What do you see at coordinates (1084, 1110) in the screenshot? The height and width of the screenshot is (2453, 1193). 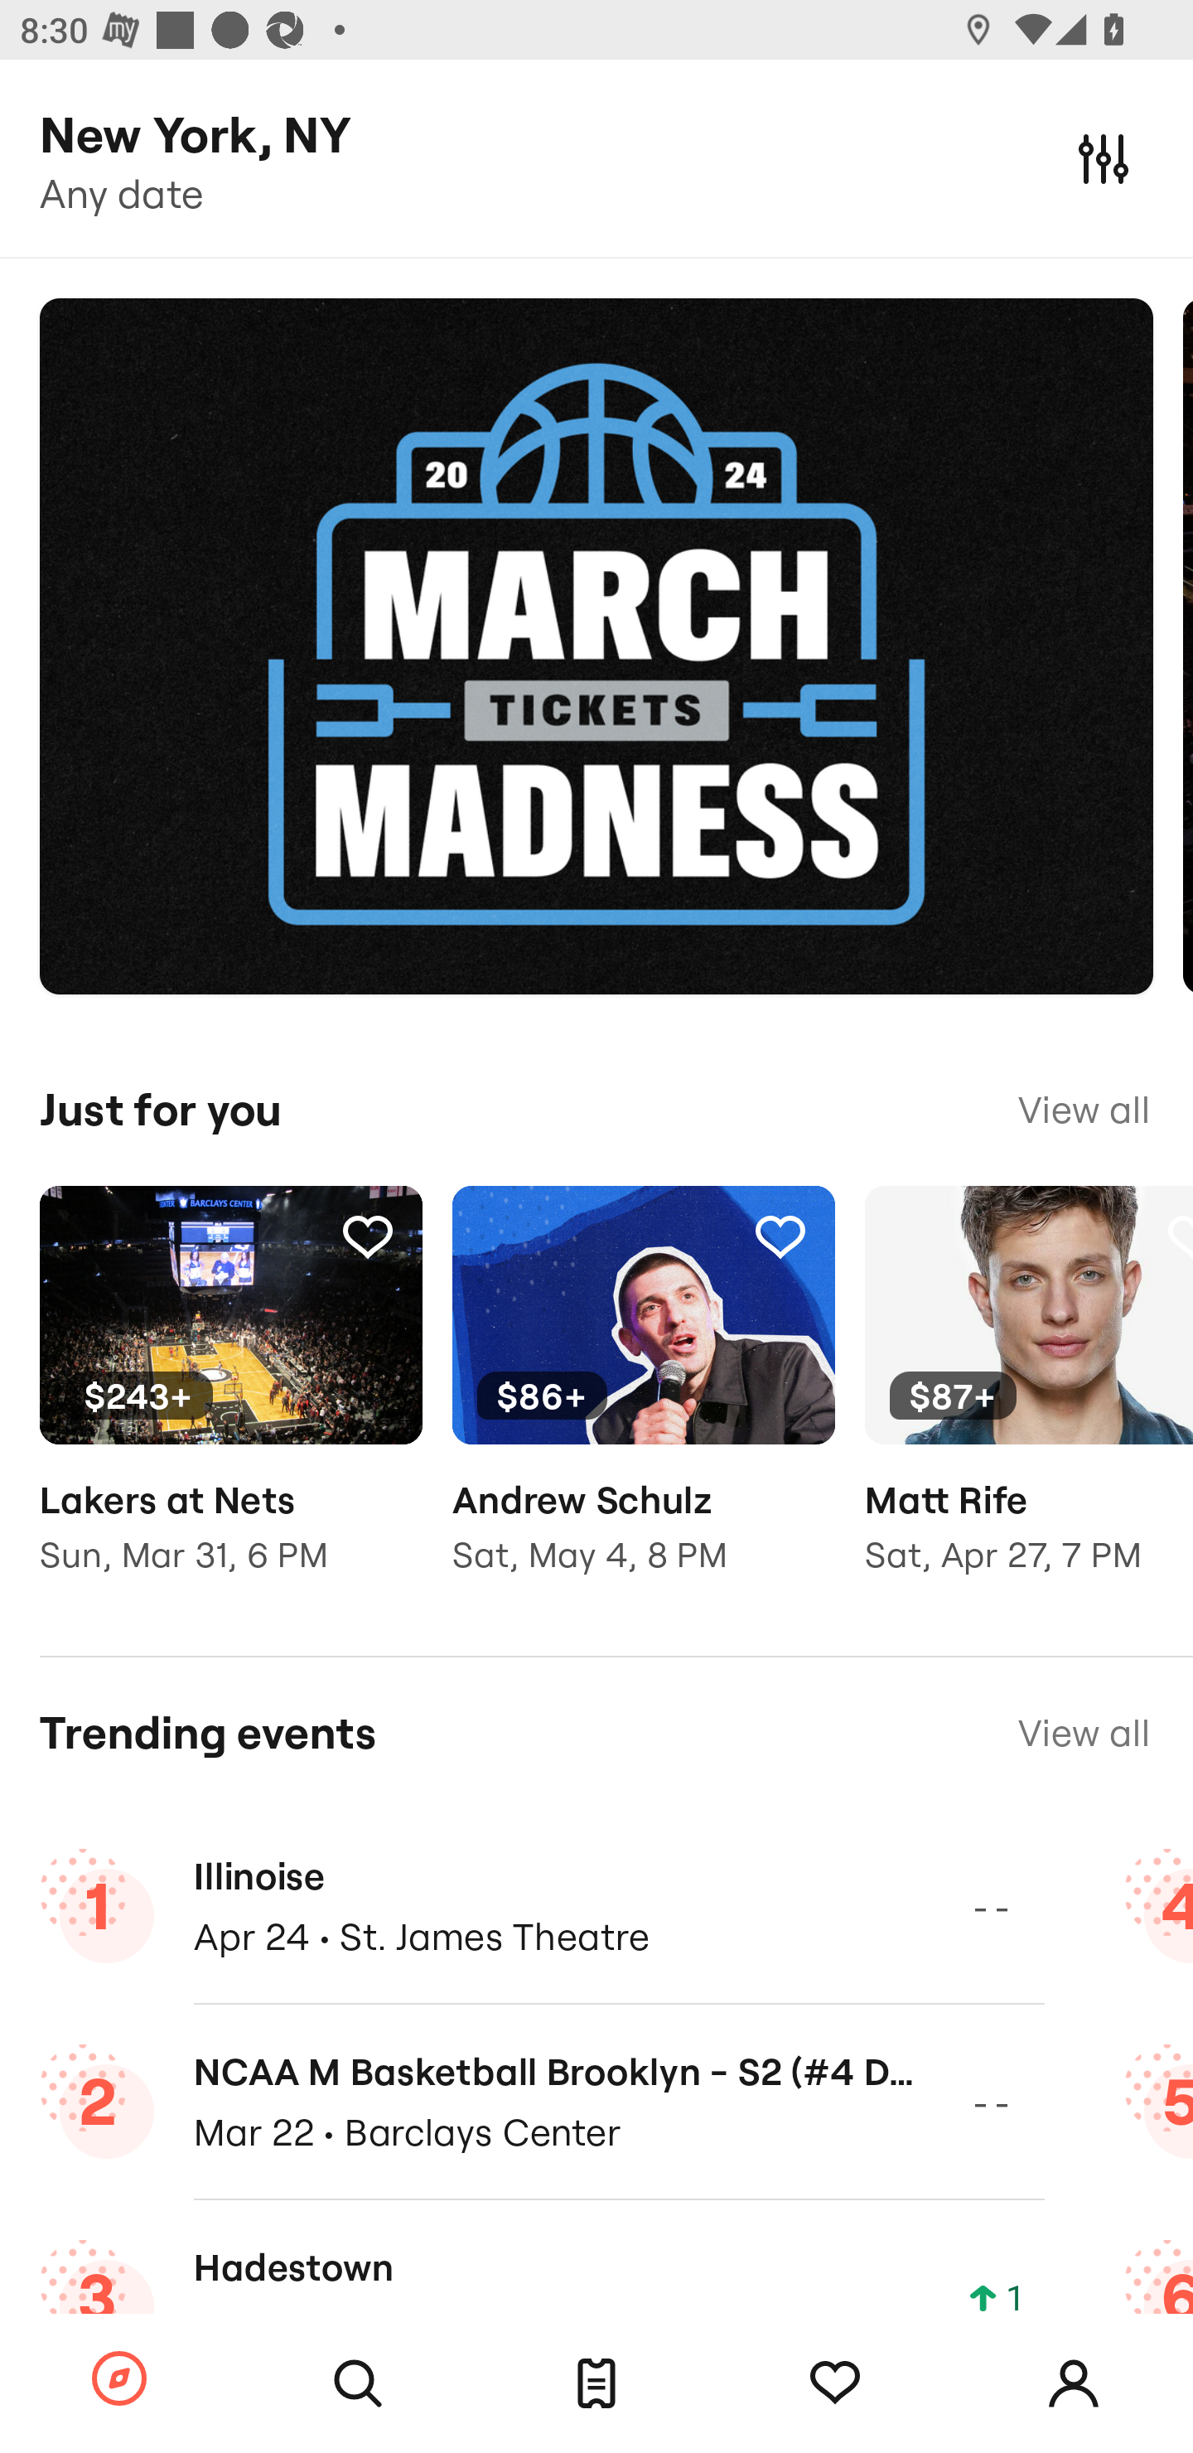 I see `View all` at bounding box center [1084, 1110].